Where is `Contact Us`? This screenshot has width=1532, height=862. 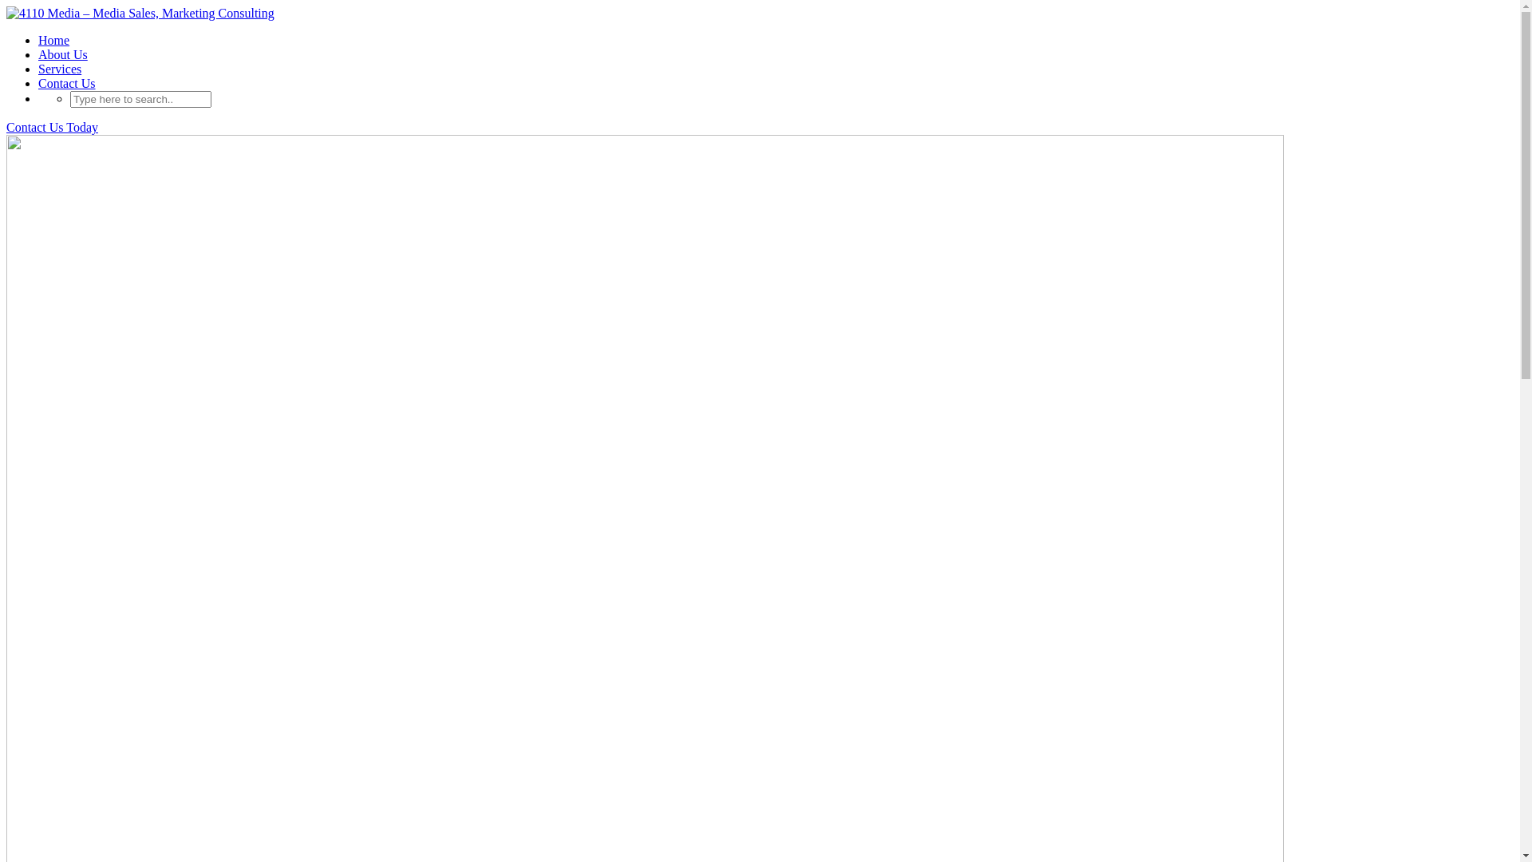
Contact Us is located at coordinates (67, 83).